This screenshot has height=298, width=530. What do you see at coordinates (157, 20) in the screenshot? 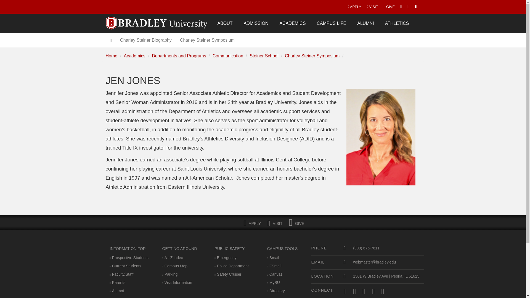
I see `Bradley University` at bounding box center [157, 20].